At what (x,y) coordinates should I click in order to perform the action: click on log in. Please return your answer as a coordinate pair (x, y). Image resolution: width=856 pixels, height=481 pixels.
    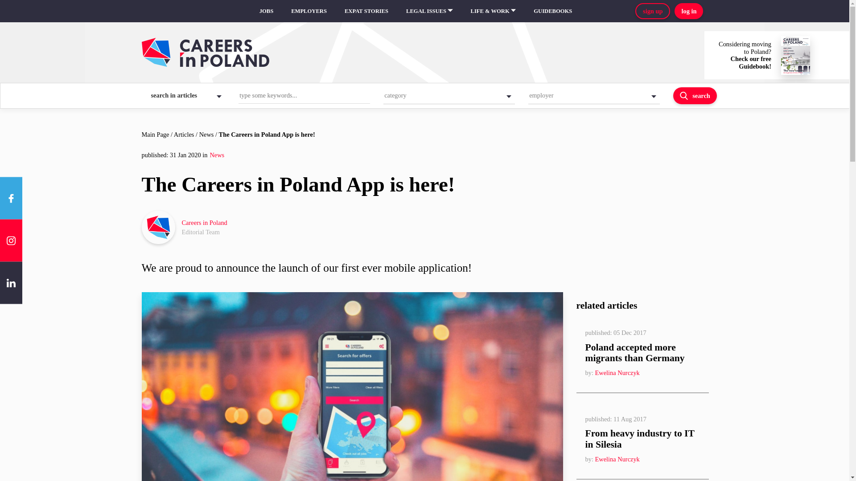
    Looking at the image, I should click on (309, 11).